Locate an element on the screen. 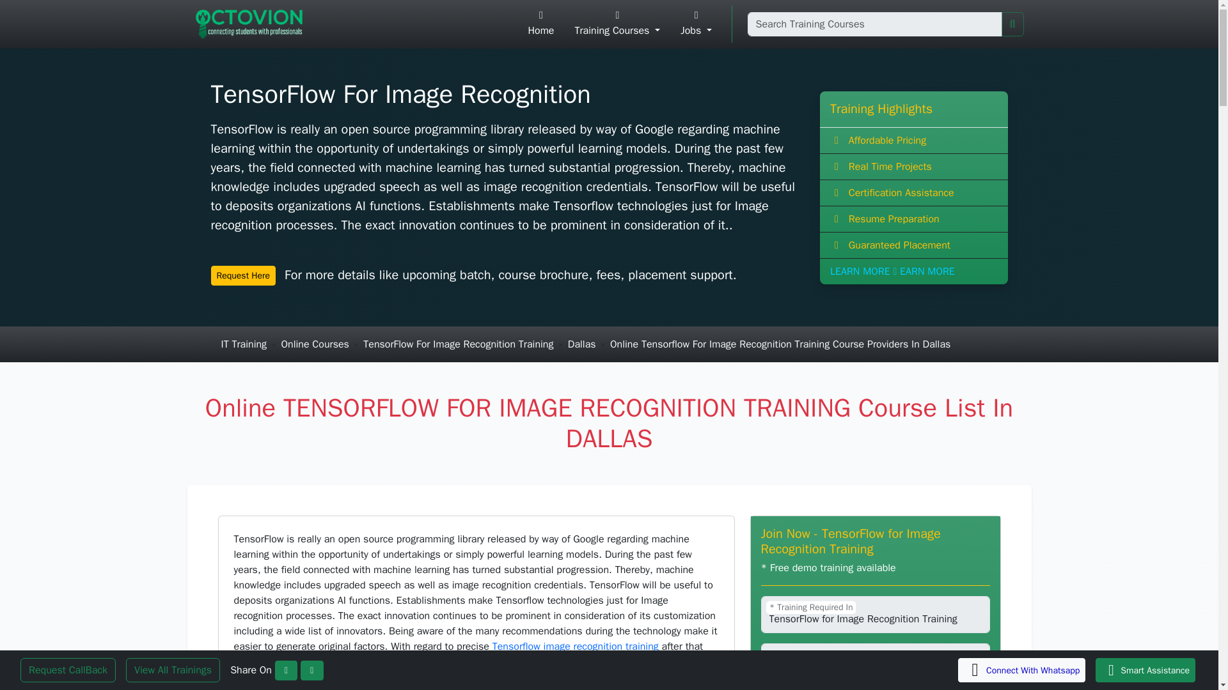 The image size is (1228, 690). Training Courses is located at coordinates (617, 24).